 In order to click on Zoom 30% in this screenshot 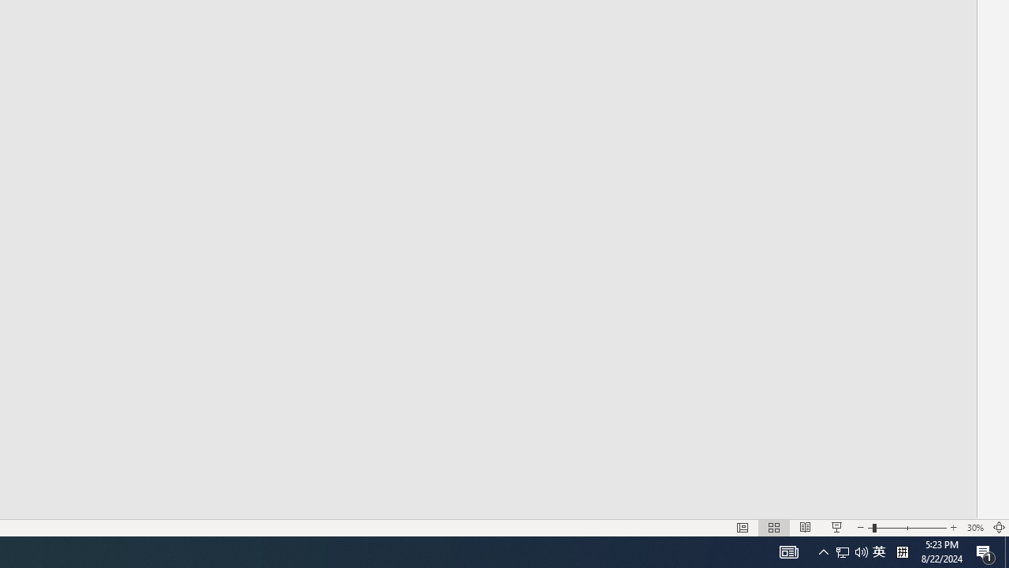, I will do `click(974, 527)`.